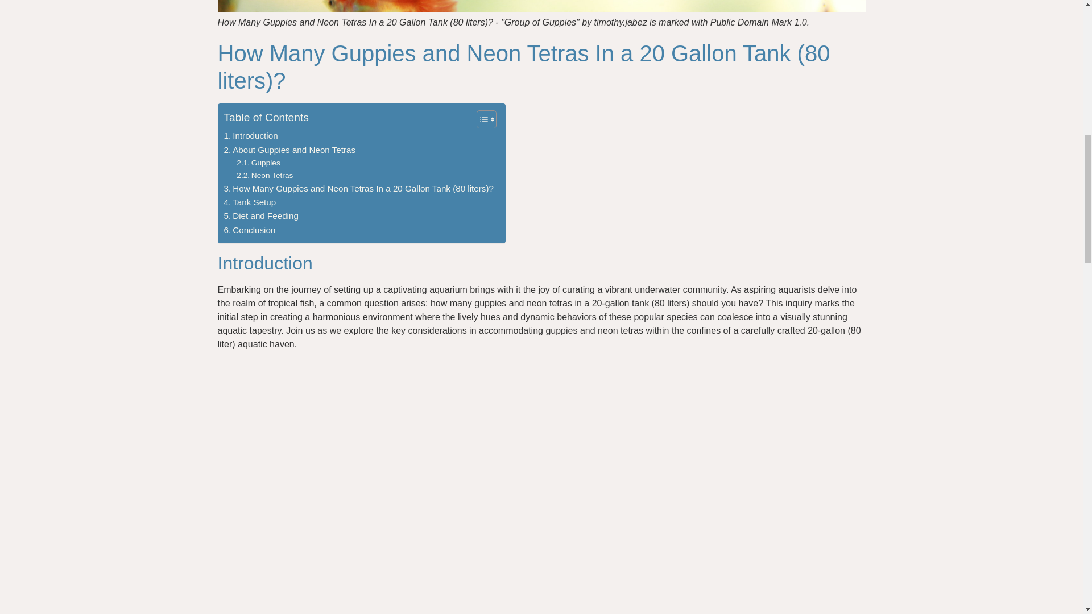 Image resolution: width=1092 pixels, height=614 pixels. What do you see at coordinates (251, 135) in the screenshot?
I see `Introduction` at bounding box center [251, 135].